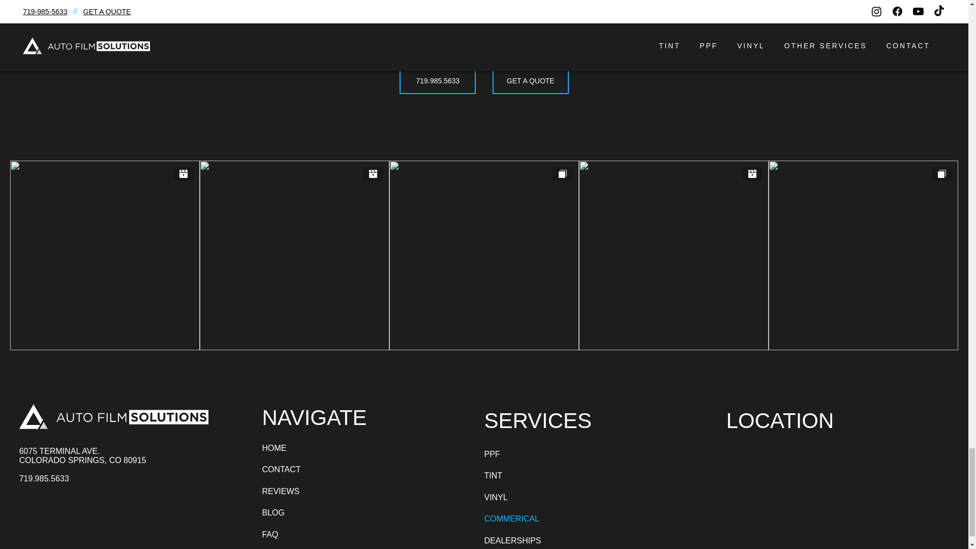 The height and width of the screenshot is (549, 976). Describe the element at coordinates (311, 448) in the screenshot. I see `HOME` at that location.